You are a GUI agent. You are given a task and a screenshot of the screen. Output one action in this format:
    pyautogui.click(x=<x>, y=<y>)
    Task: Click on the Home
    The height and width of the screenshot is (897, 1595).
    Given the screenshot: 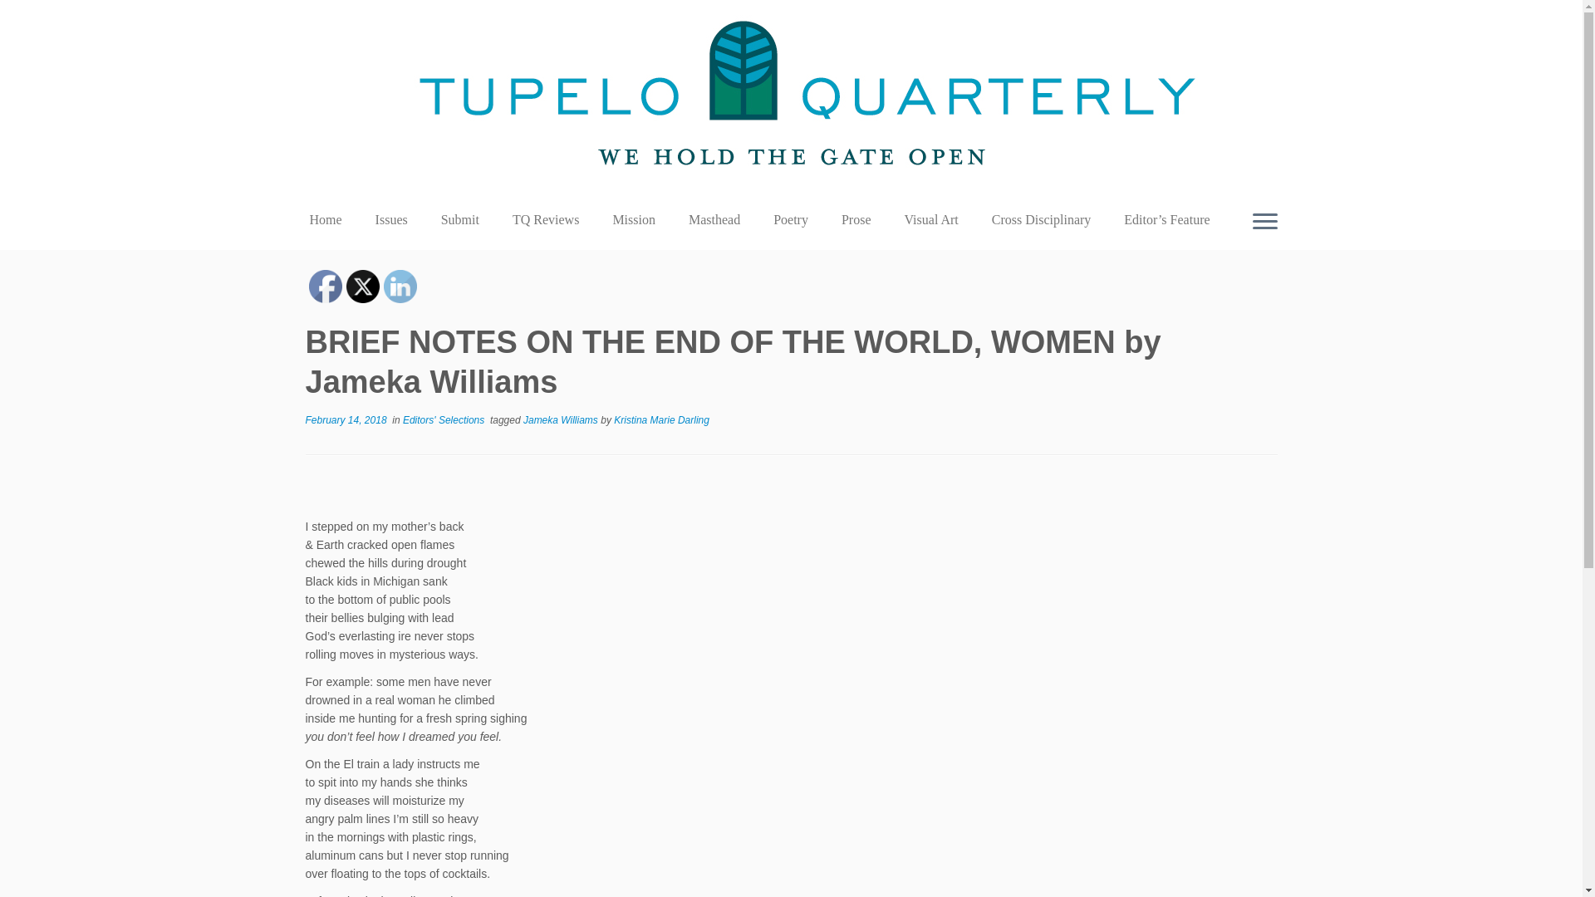 What is the action you would take?
    pyautogui.click(x=332, y=219)
    